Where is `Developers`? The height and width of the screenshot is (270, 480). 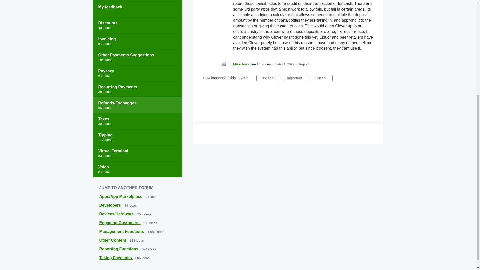
Developers is located at coordinates (111, 205).